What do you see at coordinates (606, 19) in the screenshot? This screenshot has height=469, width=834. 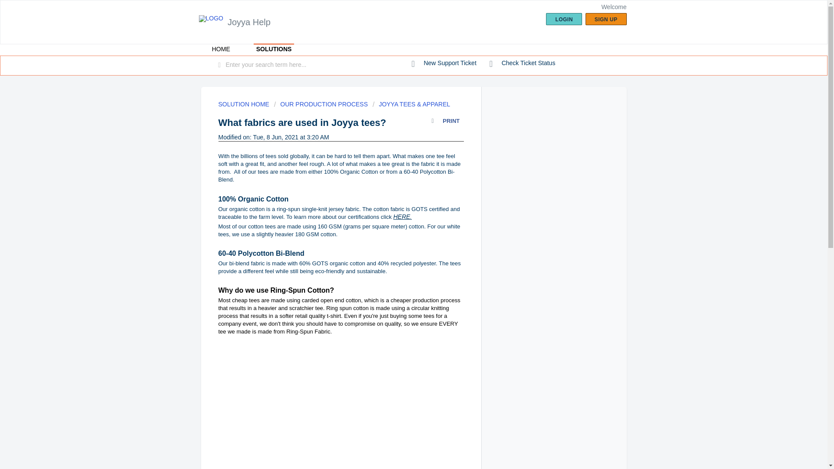 I see `SIGN UP` at bounding box center [606, 19].